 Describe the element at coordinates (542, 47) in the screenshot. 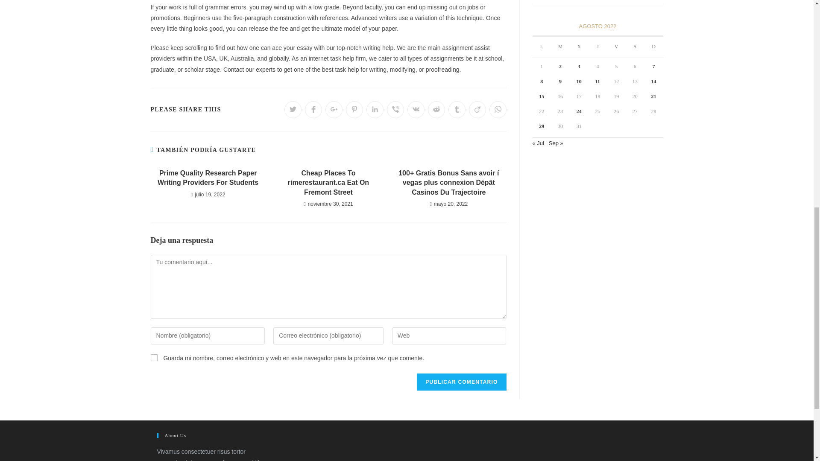

I see `lunes` at that location.